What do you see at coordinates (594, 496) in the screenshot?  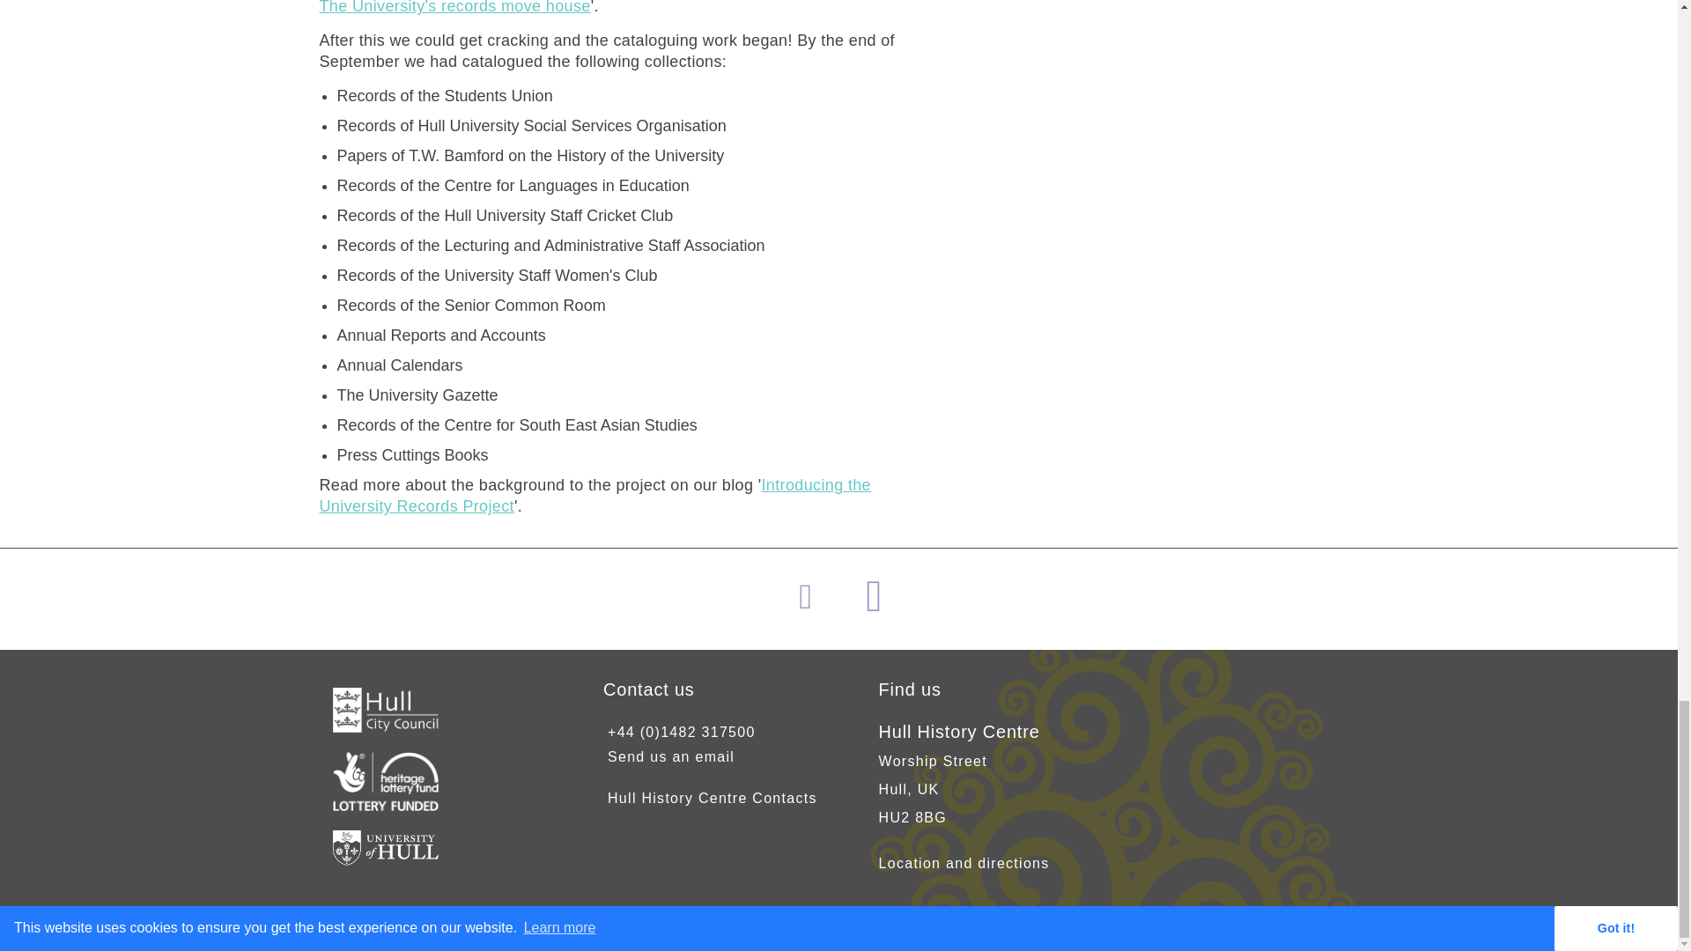 I see `Introducing the University Records Project` at bounding box center [594, 496].